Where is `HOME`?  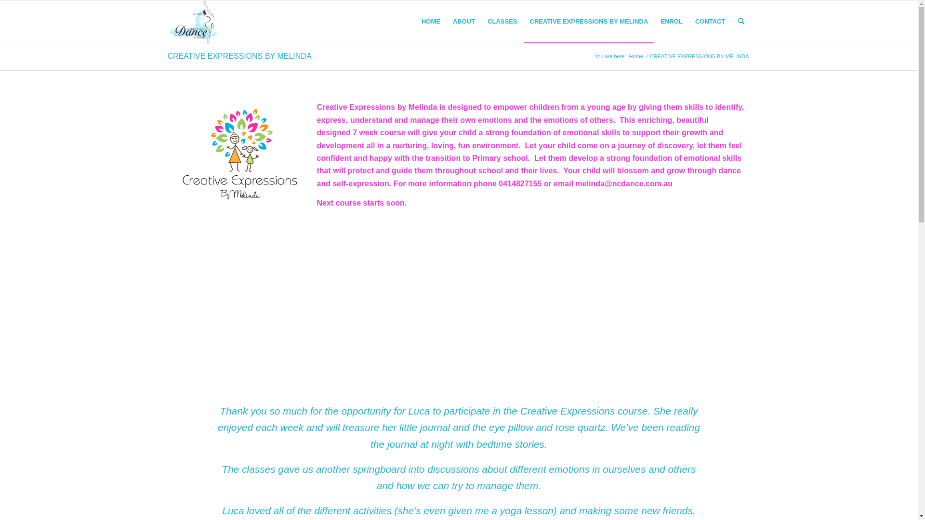 HOME is located at coordinates (431, 22).